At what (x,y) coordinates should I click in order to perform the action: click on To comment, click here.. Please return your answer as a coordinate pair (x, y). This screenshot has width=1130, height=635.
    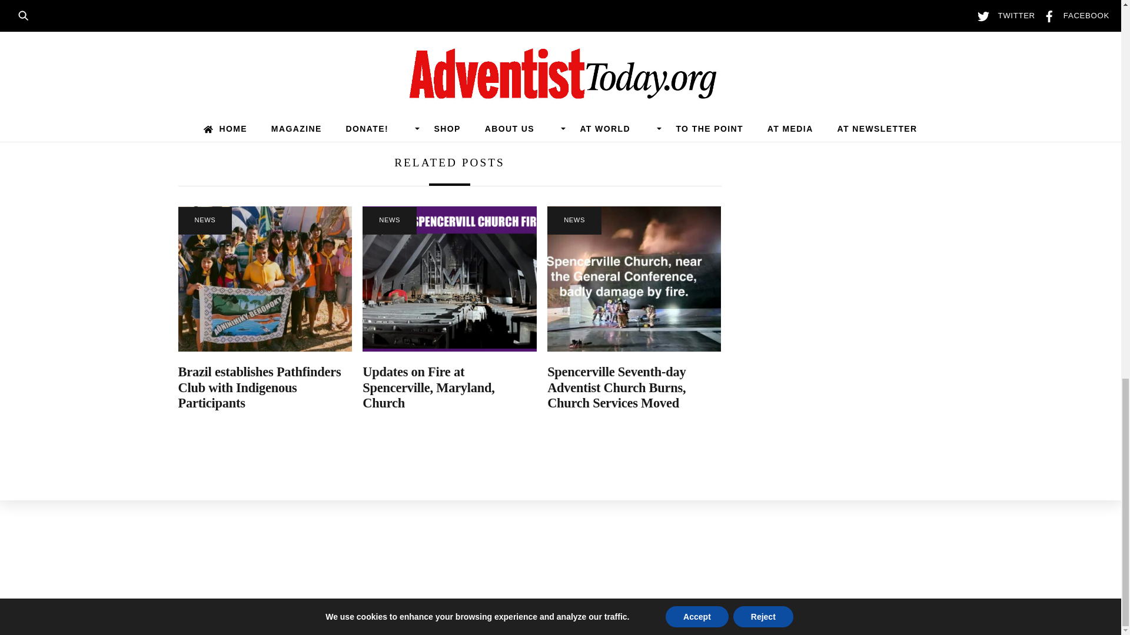
    Looking at the image, I should click on (252, 9).